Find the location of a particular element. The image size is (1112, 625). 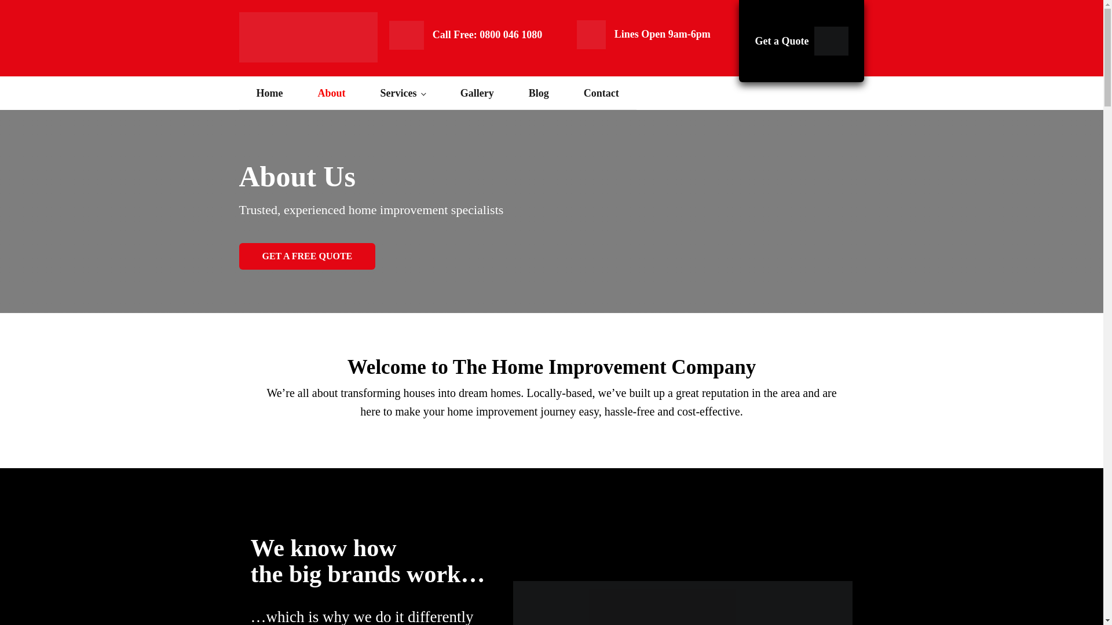

Get a Quote is located at coordinates (802, 41).